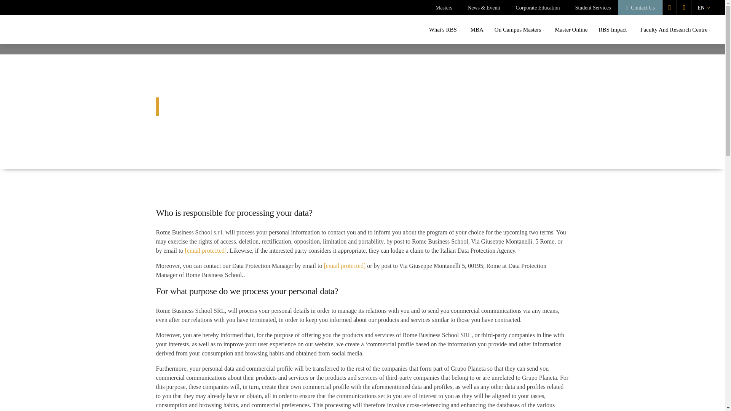  Describe the element at coordinates (477, 30) in the screenshot. I see `MBA` at that location.